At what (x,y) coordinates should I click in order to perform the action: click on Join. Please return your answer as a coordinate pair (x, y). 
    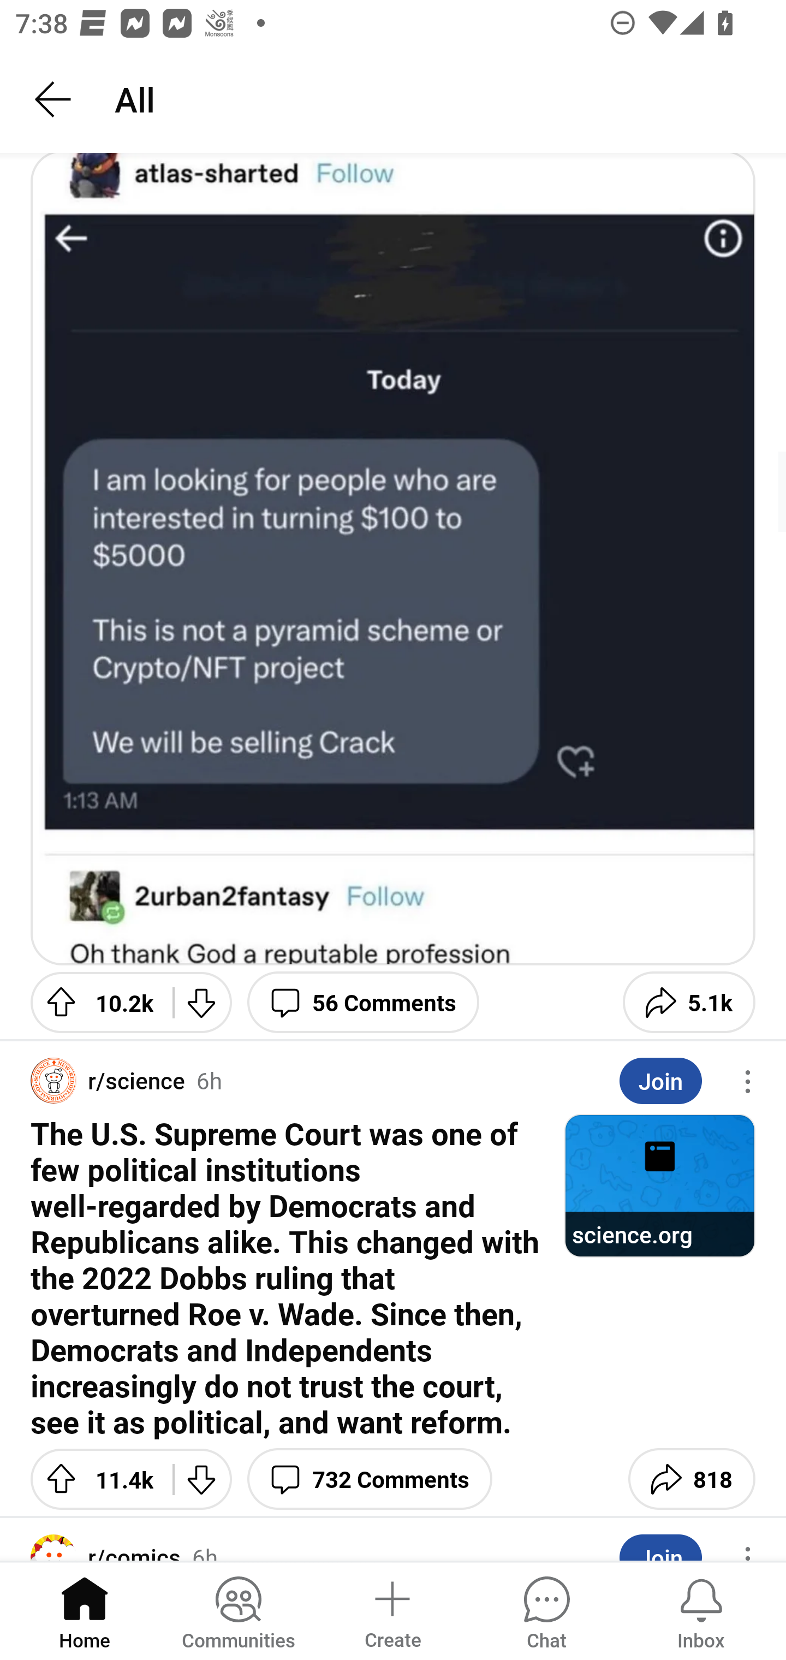
    Looking at the image, I should click on (660, 1081).